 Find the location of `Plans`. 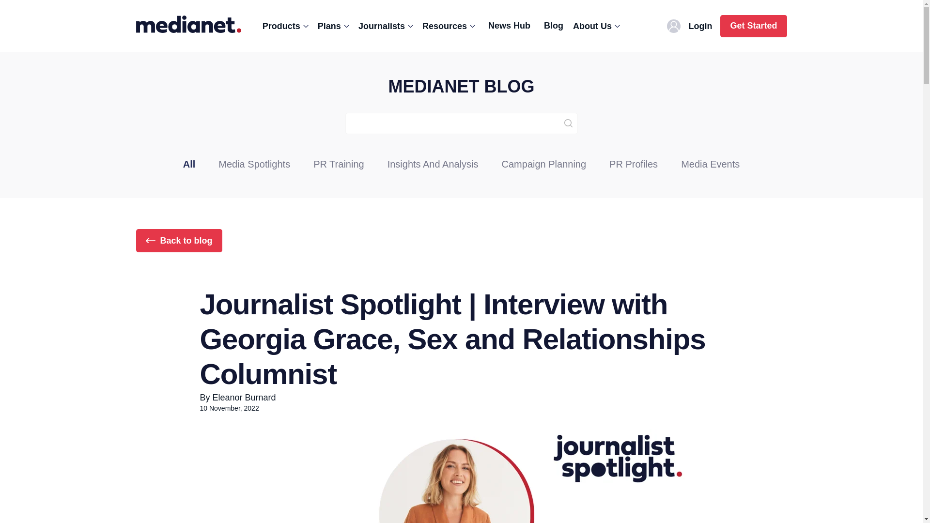

Plans is located at coordinates (335, 26).